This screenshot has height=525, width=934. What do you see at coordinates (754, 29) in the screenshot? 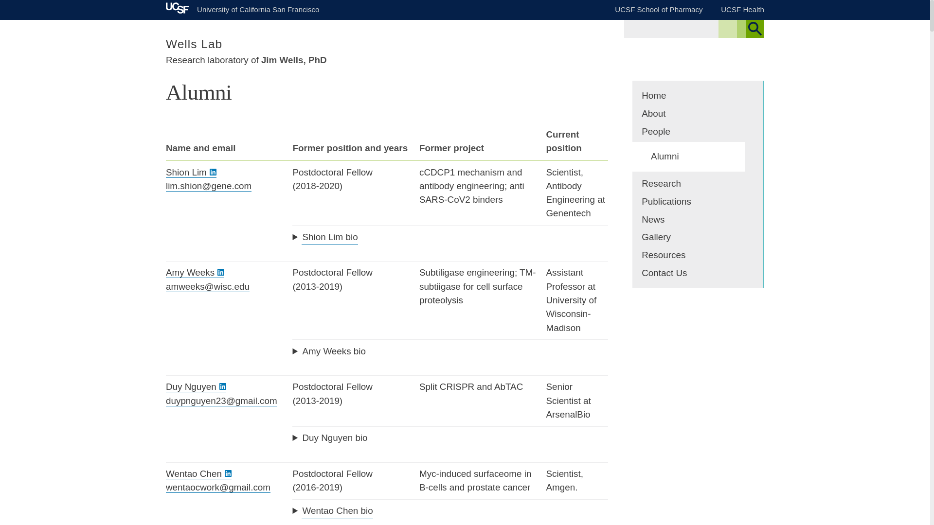
I see `Search` at bounding box center [754, 29].